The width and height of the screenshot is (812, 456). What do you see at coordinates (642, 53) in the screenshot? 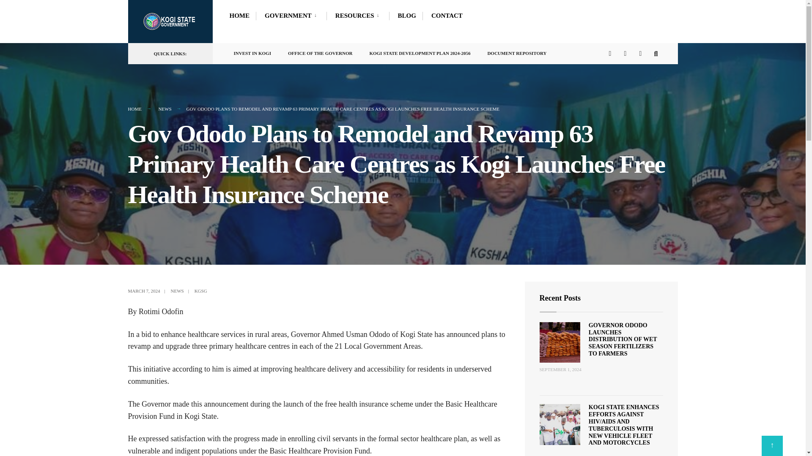
I see `YouTube` at bounding box center [642, 53].